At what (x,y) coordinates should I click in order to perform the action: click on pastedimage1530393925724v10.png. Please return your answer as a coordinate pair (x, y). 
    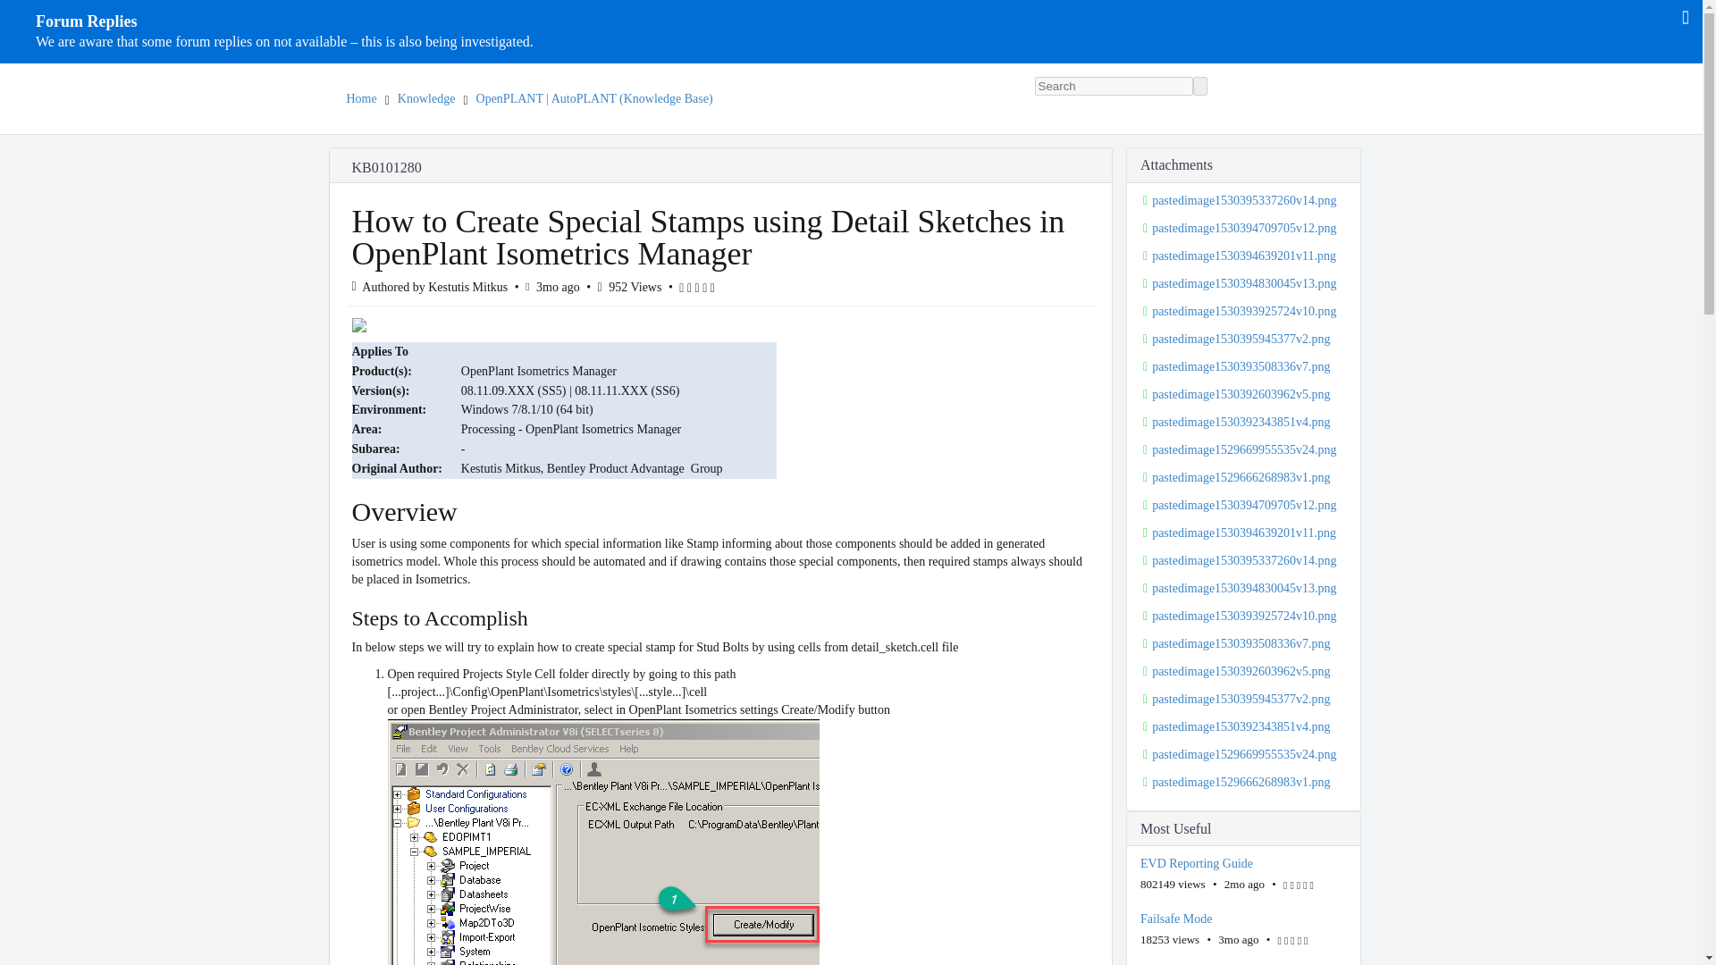
    Looking at the image, I should click on (1244, 311).